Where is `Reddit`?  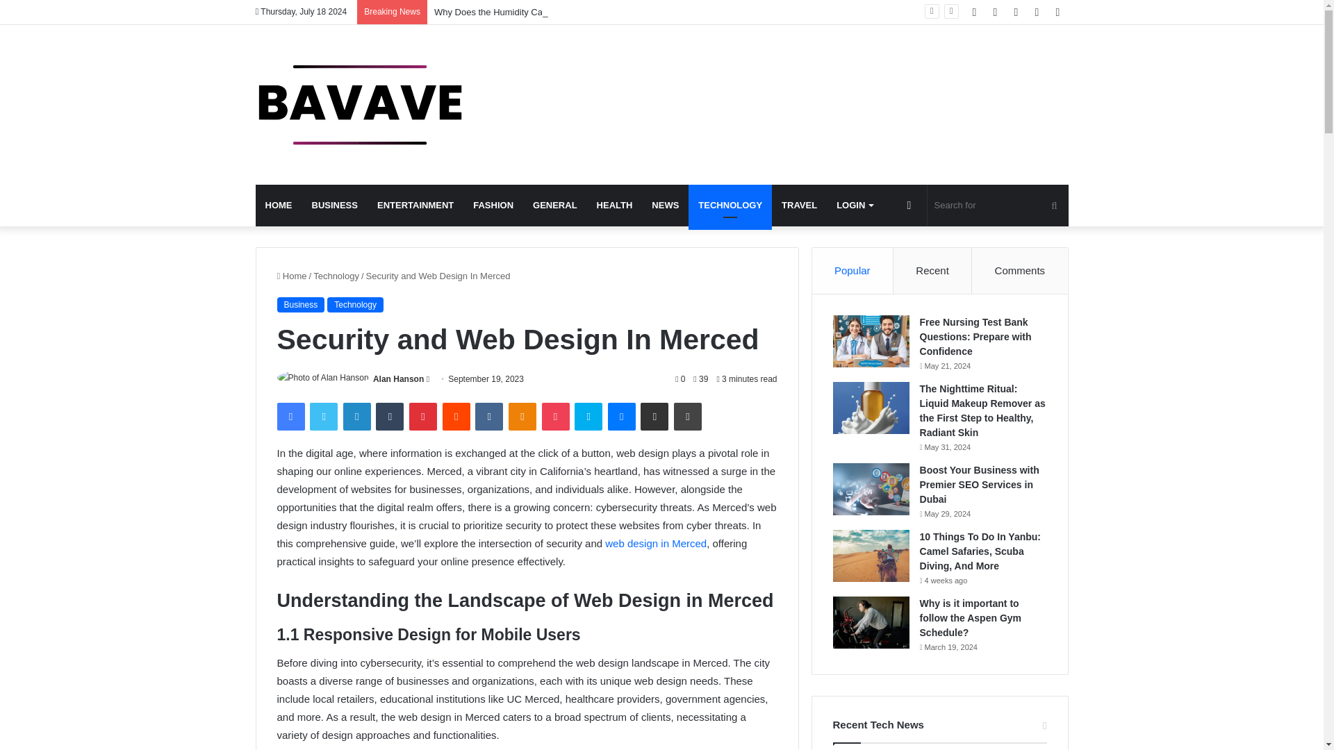
Reddit is located at coordinates (456, 416).